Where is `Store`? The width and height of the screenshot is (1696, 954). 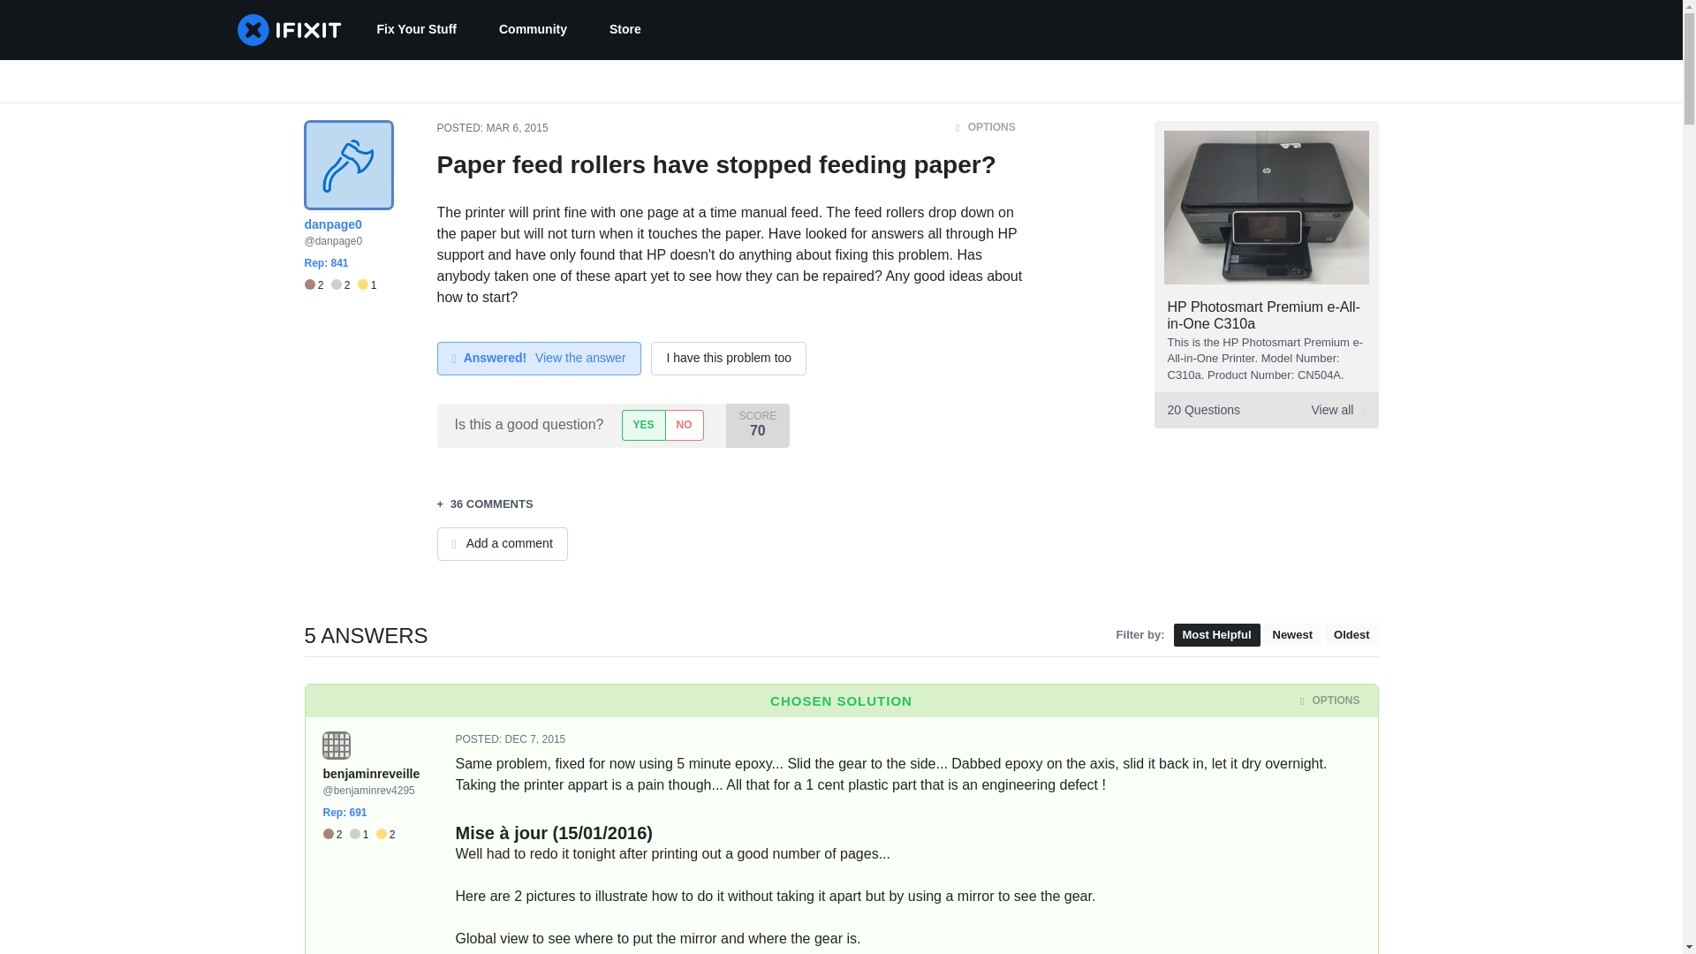 Store is located at coordinates (625, 30).